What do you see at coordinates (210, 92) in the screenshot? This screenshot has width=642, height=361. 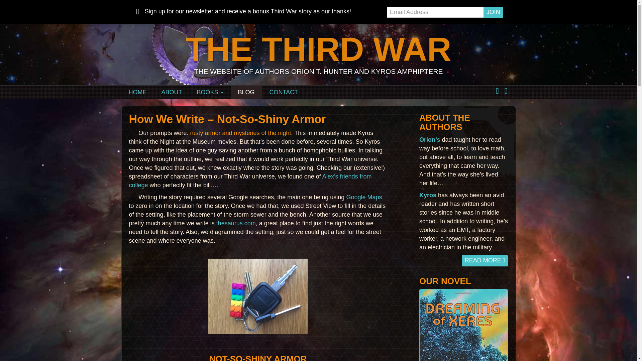 I see `Books` at bounding box center [210, 92].